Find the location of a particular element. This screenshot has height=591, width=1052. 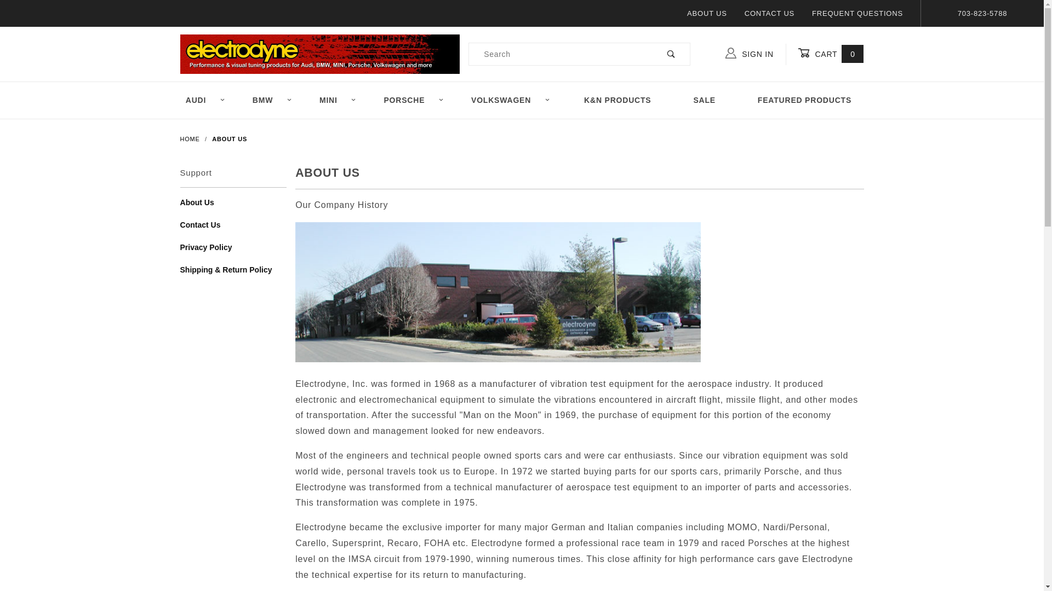

FREQUENT QUESTIONS is located at coordinates (857, 13).